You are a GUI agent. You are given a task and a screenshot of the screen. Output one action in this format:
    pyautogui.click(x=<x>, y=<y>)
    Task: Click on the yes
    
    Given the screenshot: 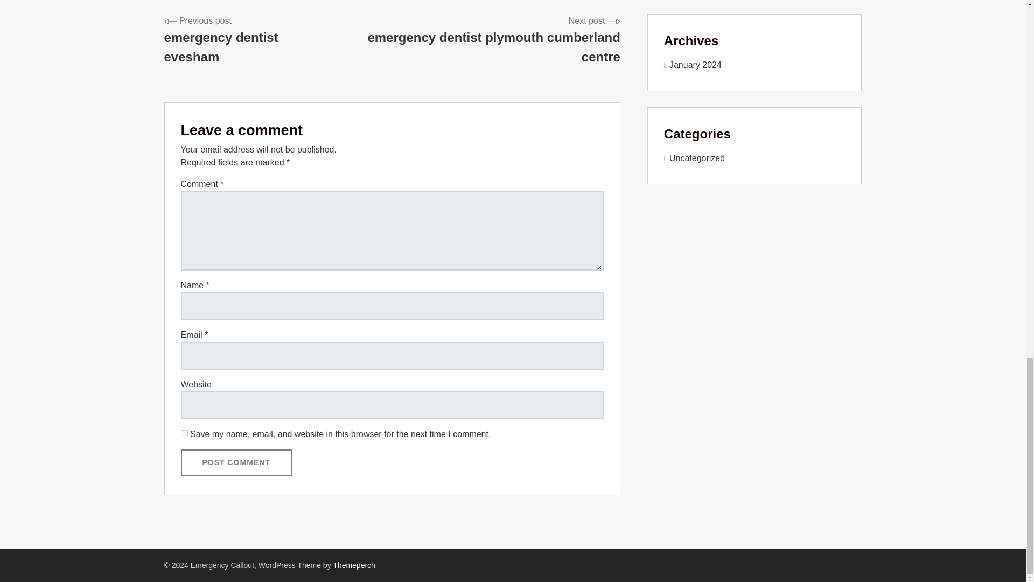 What is the action you would take?
    pyautogui.click(x=184, y=433)
    